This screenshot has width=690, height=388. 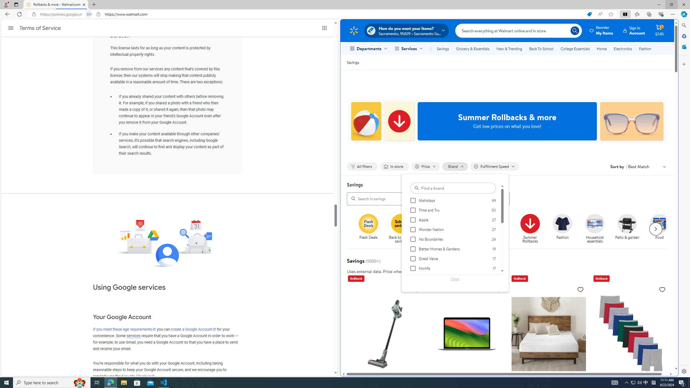 I want to click on Get it today, so click(x=500, y=229).